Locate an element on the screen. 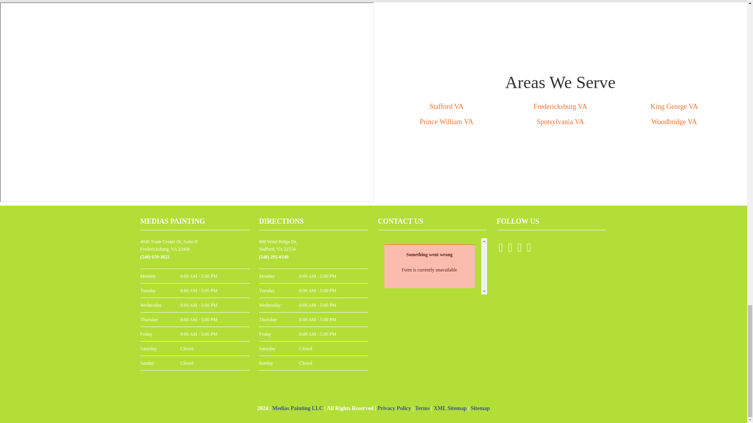 The height and width of the screenshot is (423, 753). Stafford VA is located at coordinates (446, 107).